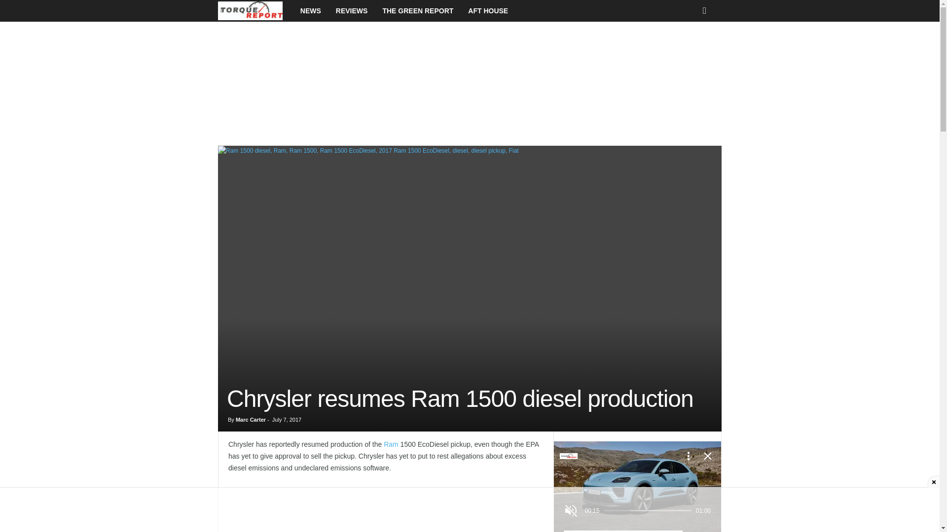 This screenshot has height=532, width=947. Describe the element at coordinates (469, 510) in the screenshot. I see `3rd party ad content` at that location.